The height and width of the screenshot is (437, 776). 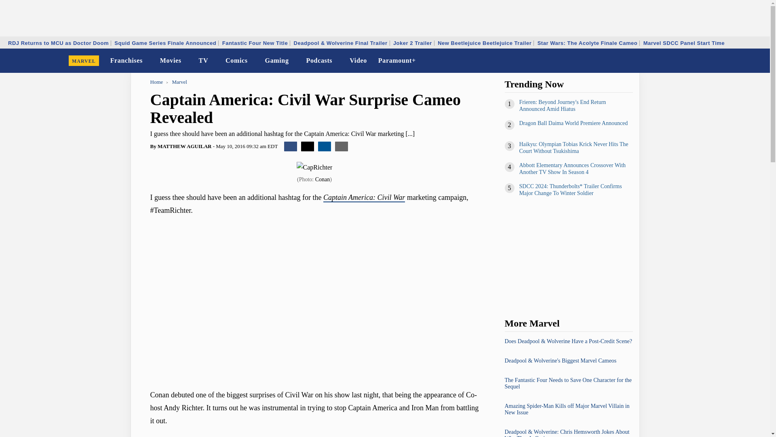 What do you see at coordinates (84, 61) in the screenshot?
I see `MARVEL` at bounding box center [84, 61].